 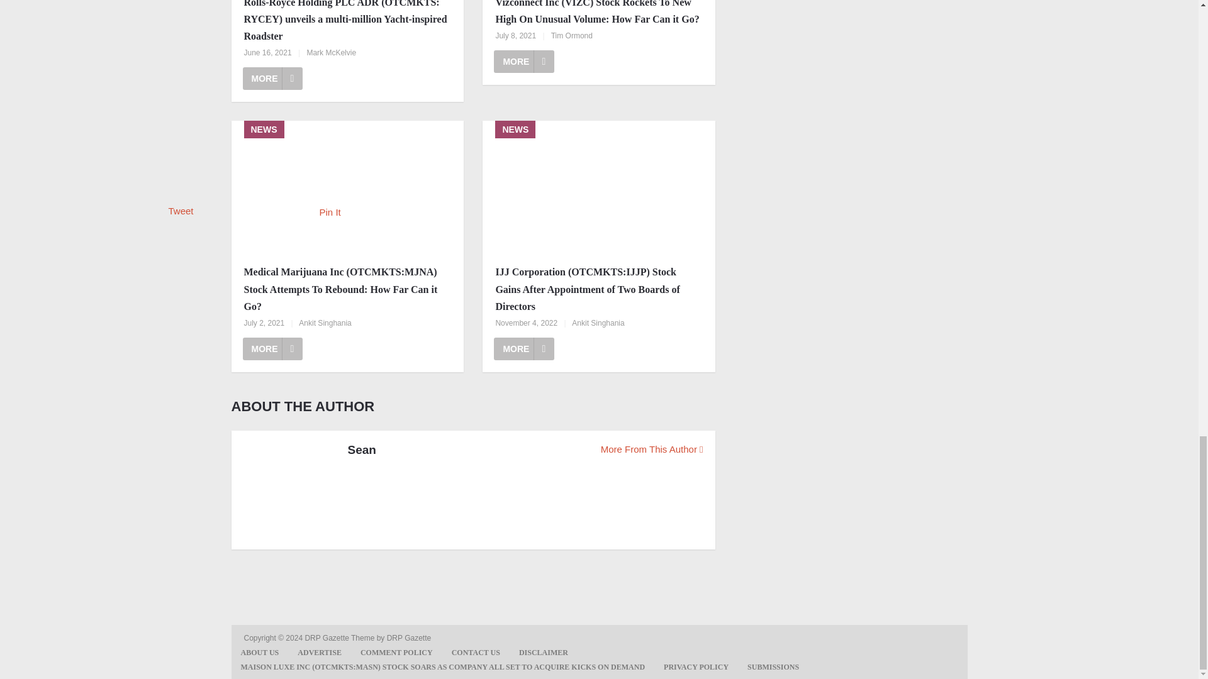 What do you see at coordinates (331, 52) in the screenshot?
I see `Posts by Mark McKelvie` at bounding box center [331, 52].